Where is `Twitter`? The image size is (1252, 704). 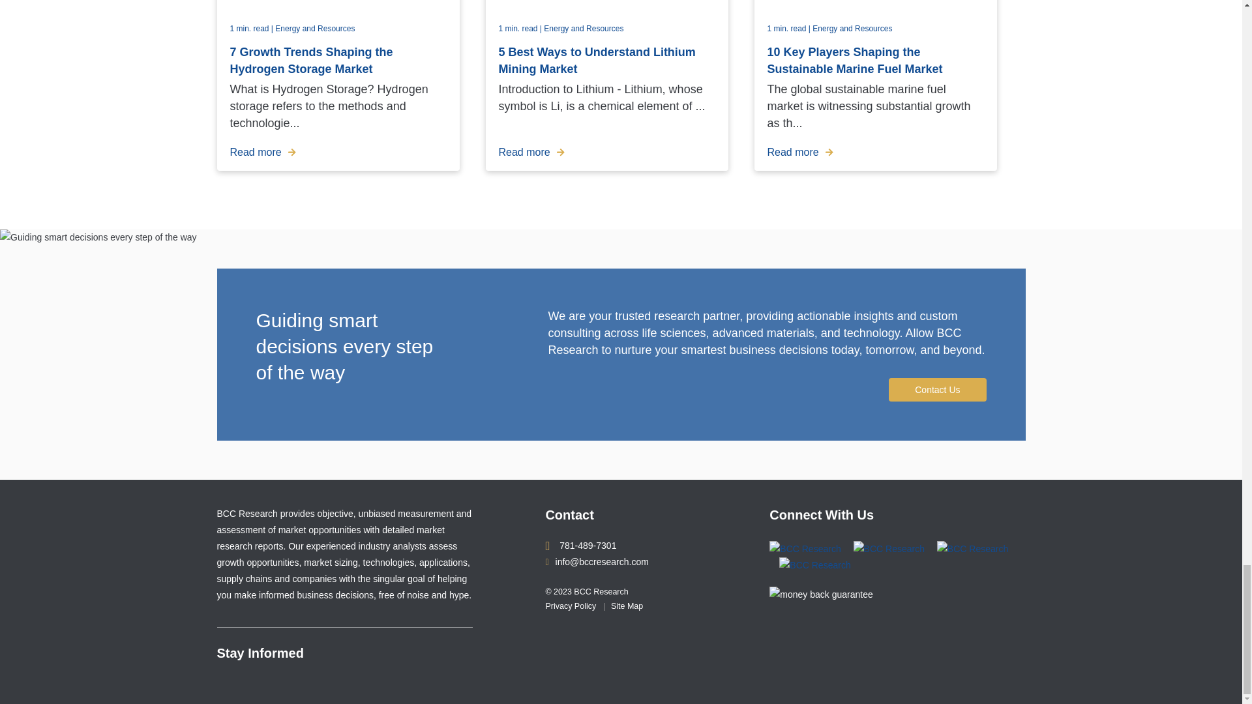 Twitter is located at coordinates (815, 565).